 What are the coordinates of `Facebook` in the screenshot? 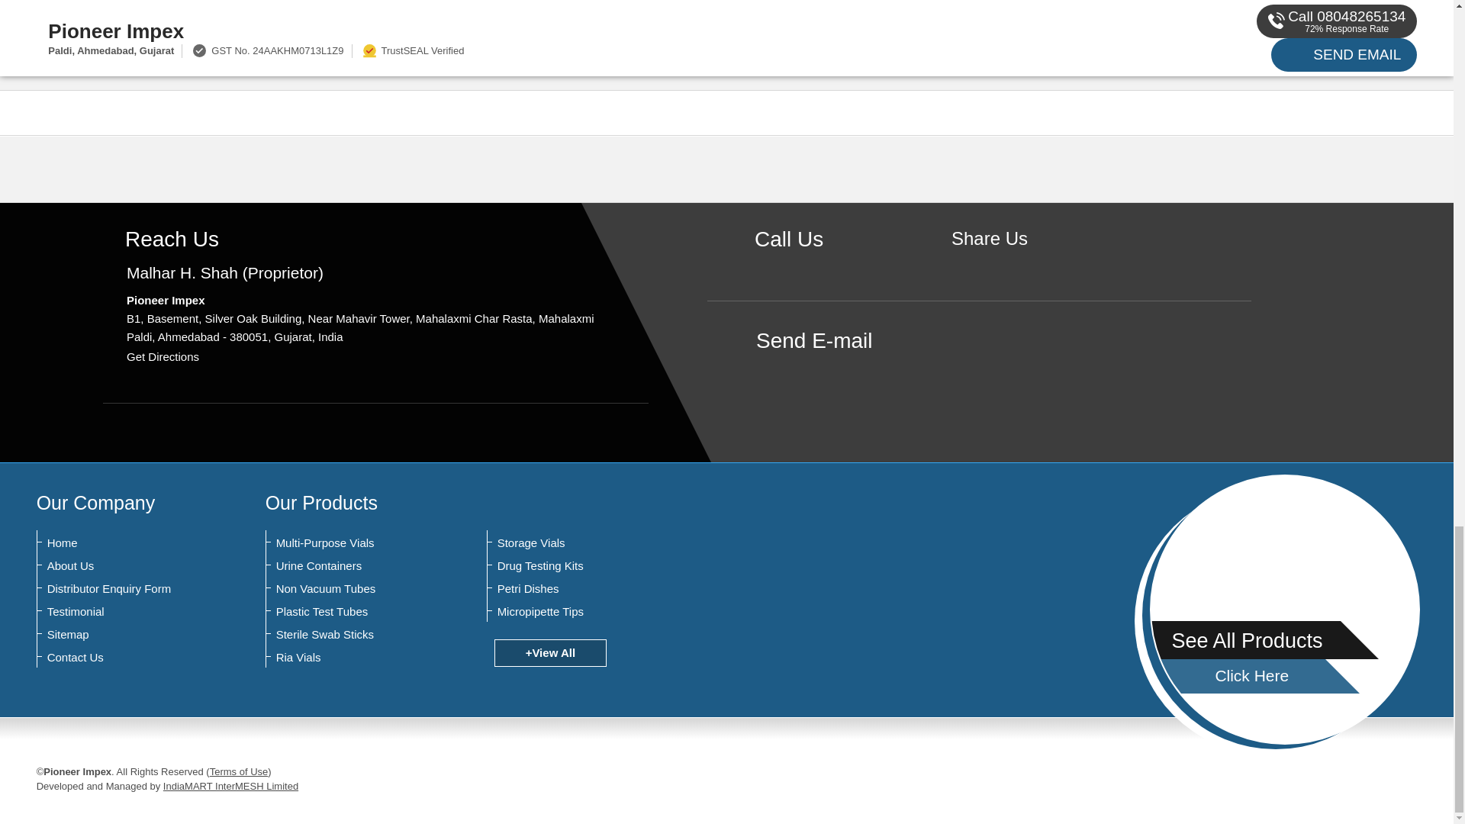 It's located at (989, 264).